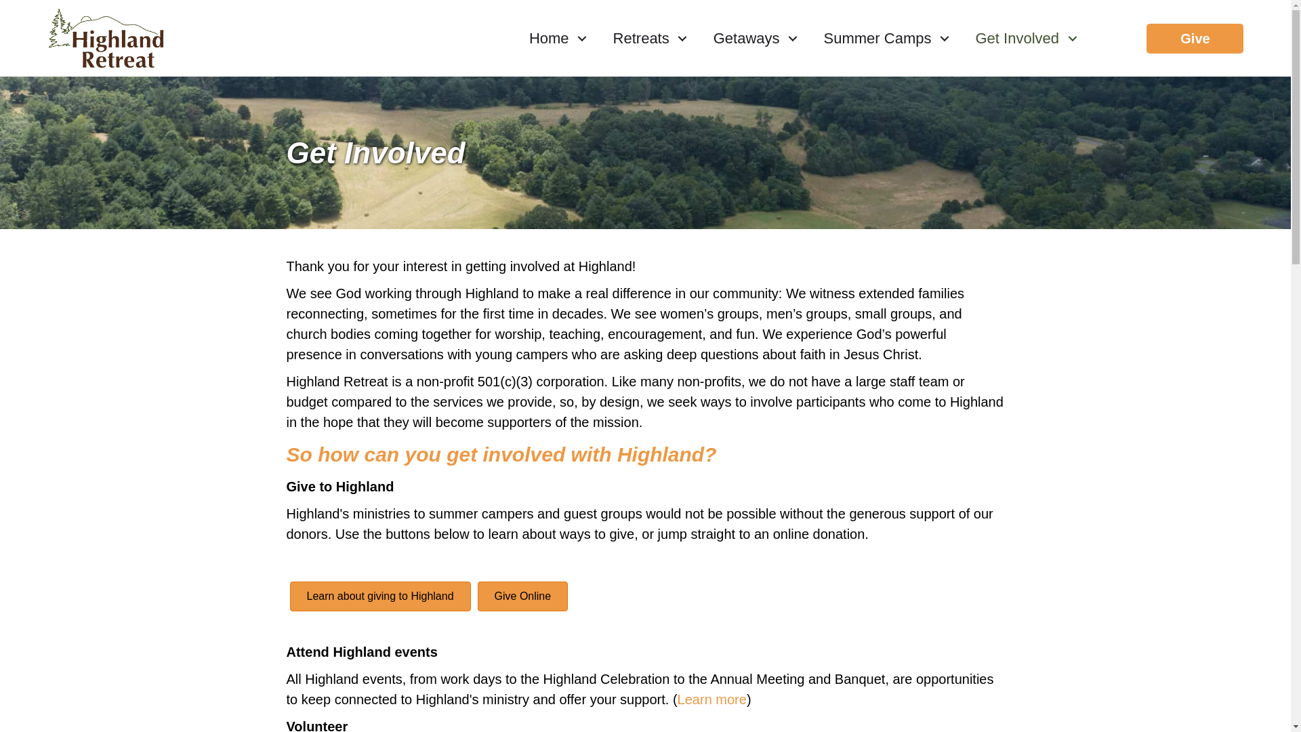 The width and height of the screenshot is (1301, 732). What do you see at coordinates (712, 699) in the screenshot?
I see `Learn more` at bounding box center [712, 699].